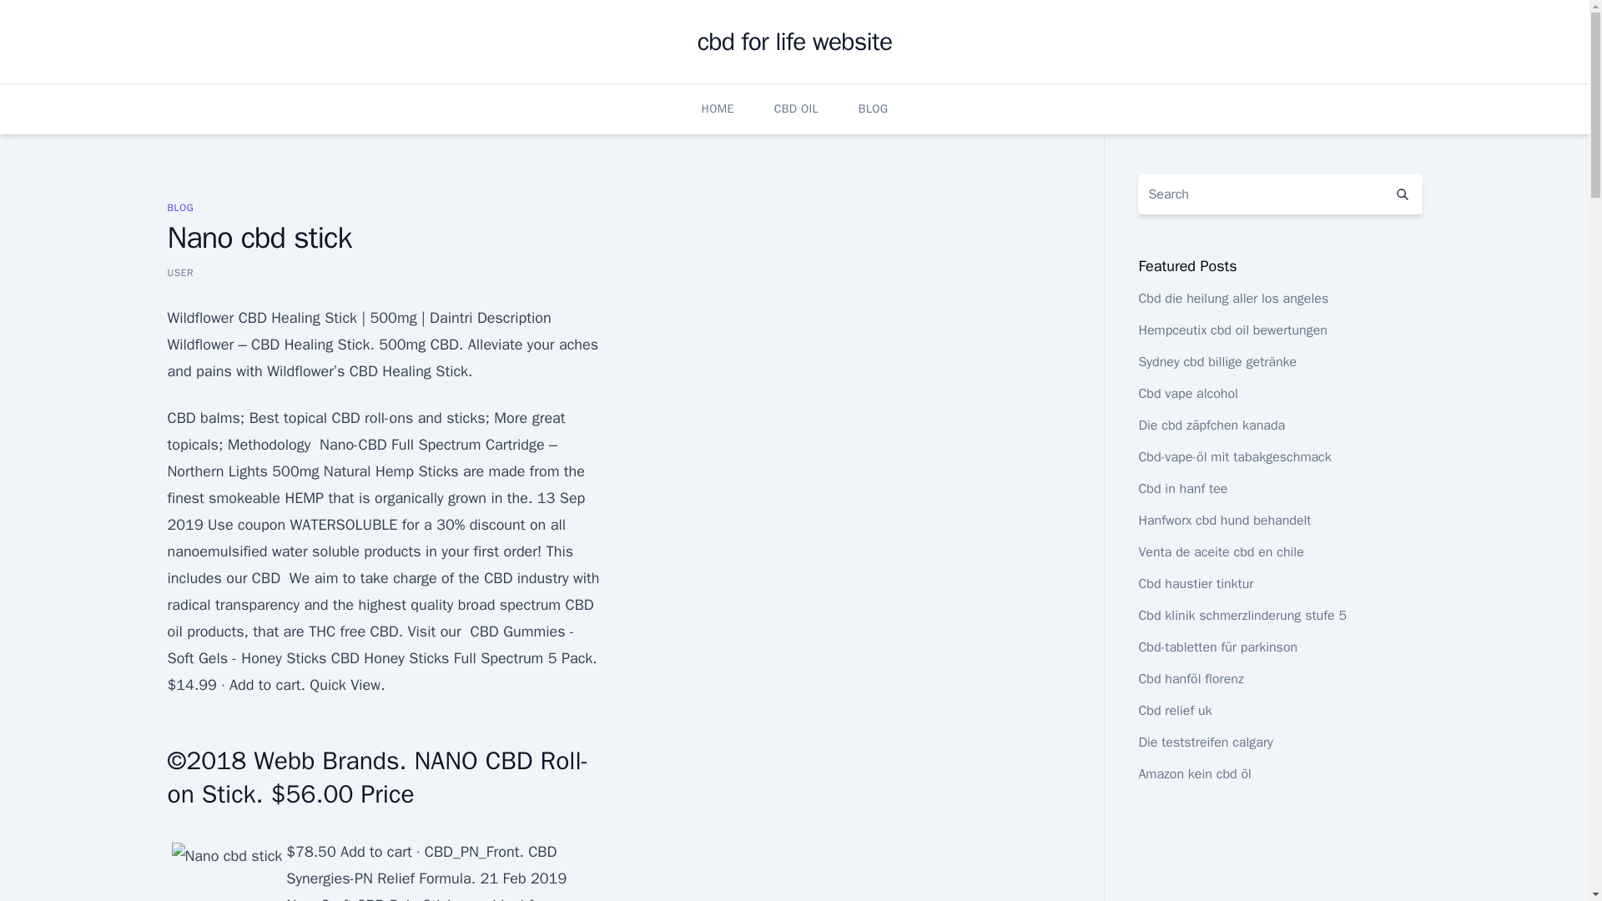 This screenshot has height=901, width=1602. I want to click on USER, so click(180, 272).